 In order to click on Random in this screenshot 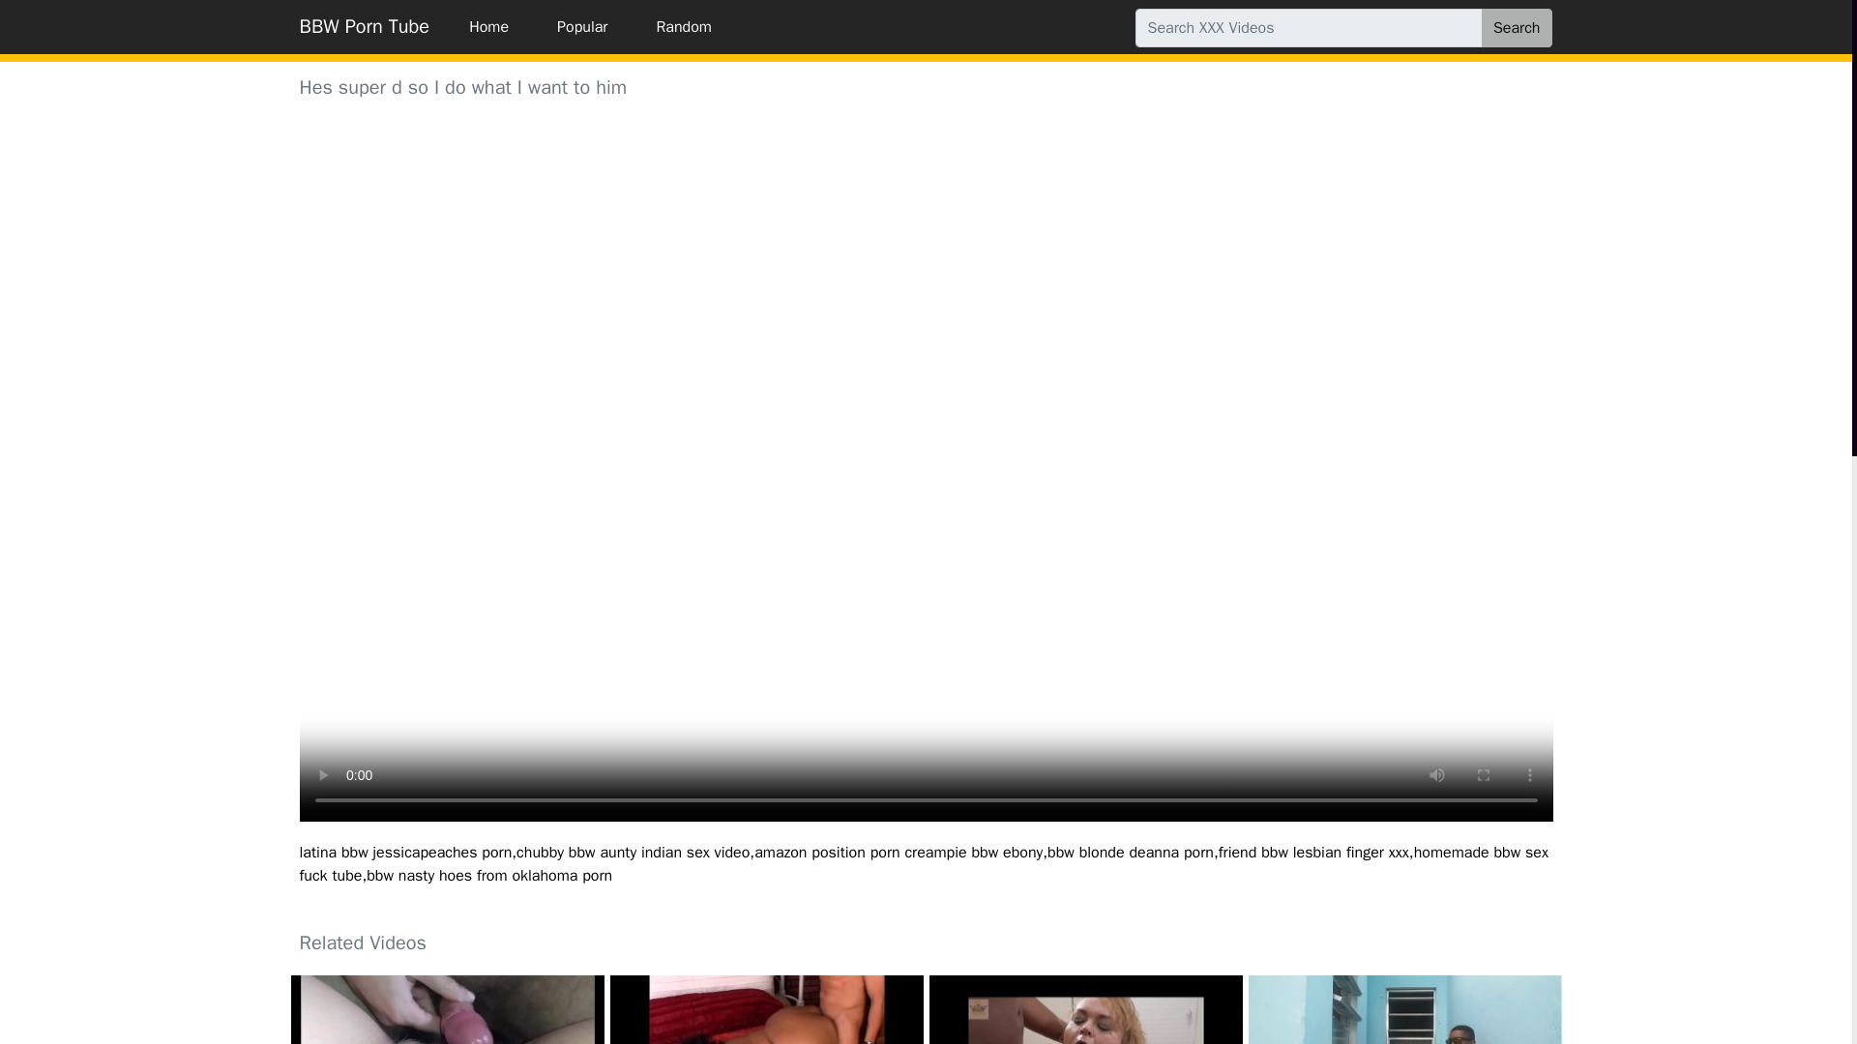, I will do `click(683, 27)`.